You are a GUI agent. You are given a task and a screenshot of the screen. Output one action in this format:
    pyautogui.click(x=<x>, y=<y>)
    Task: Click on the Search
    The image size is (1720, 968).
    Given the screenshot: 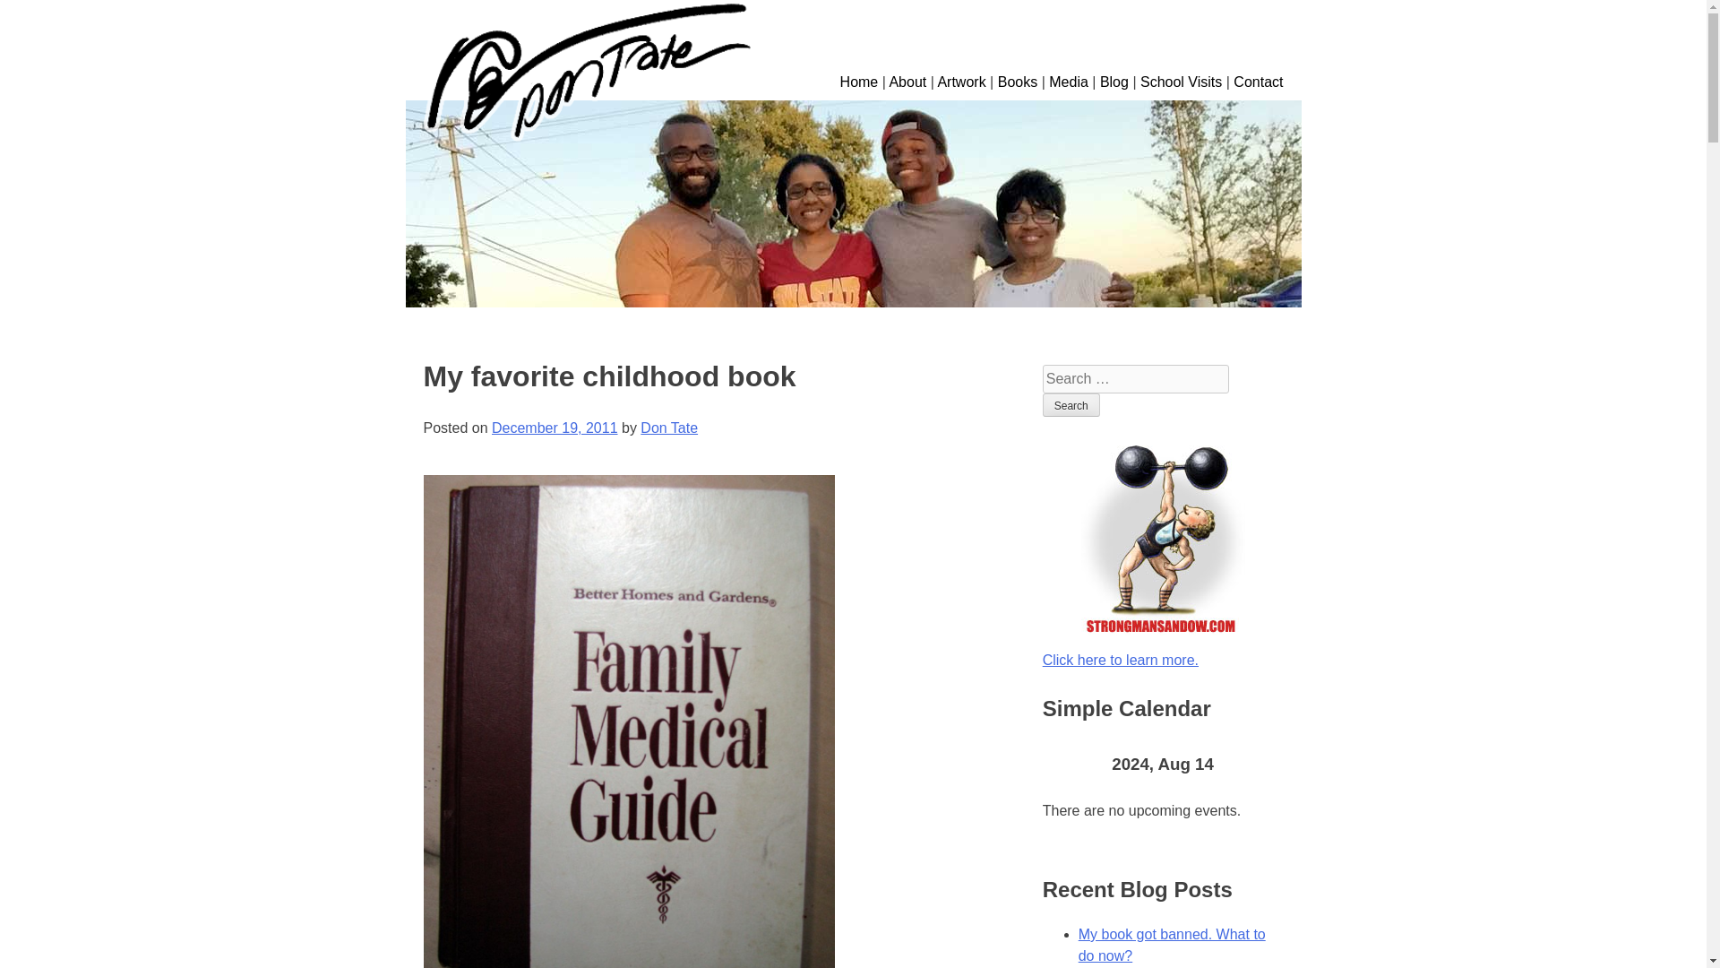 What is the action you would take?
    pyautogui.click(x=1071, y=405)
    